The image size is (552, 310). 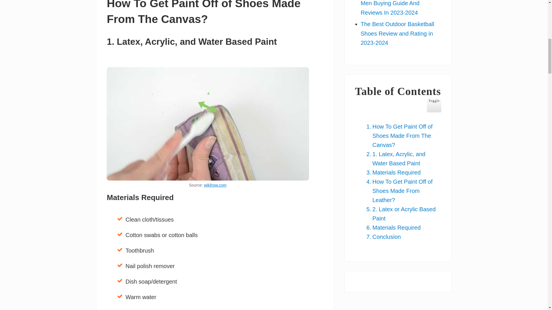 I want to click on How To Get Paint Off of Shoes Made From The Canvas?, so click(x=401, y=135).